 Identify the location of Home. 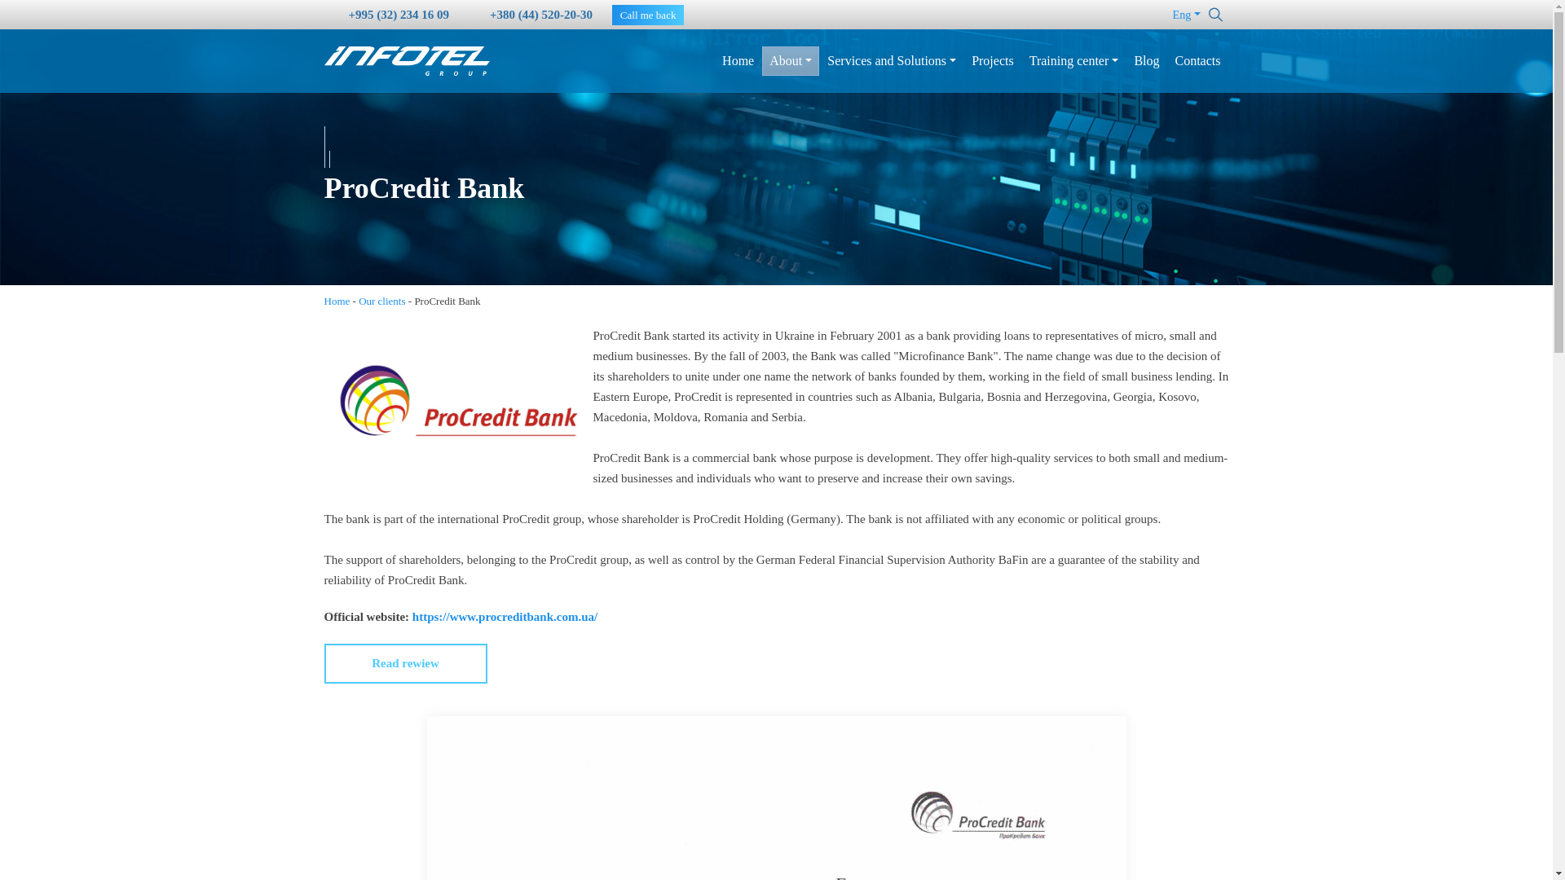
(337, 301).